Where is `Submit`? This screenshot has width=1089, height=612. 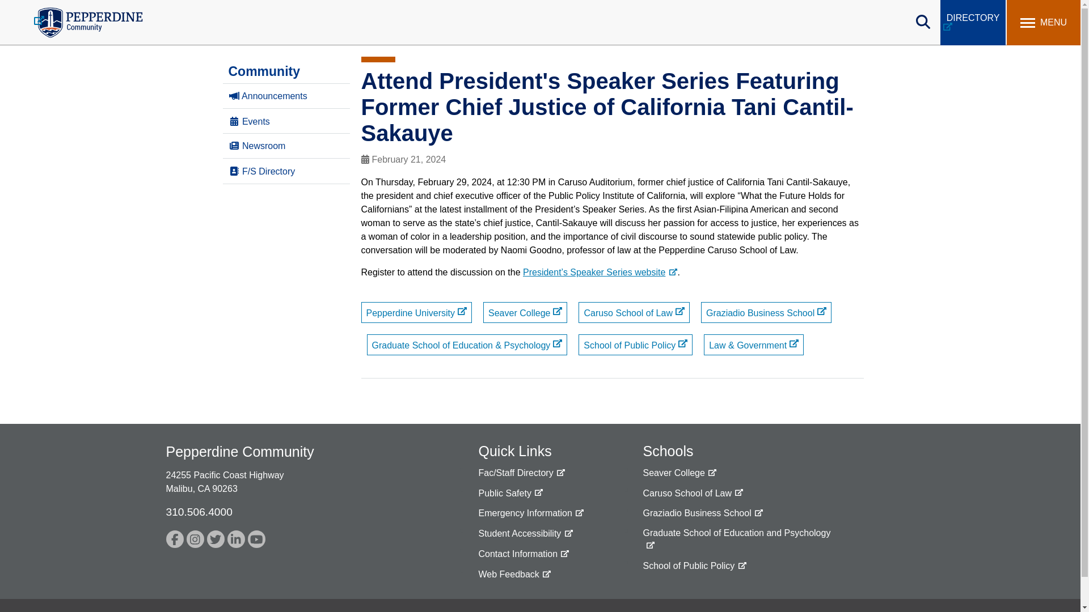
Submit is located at coordinates (375, 14).